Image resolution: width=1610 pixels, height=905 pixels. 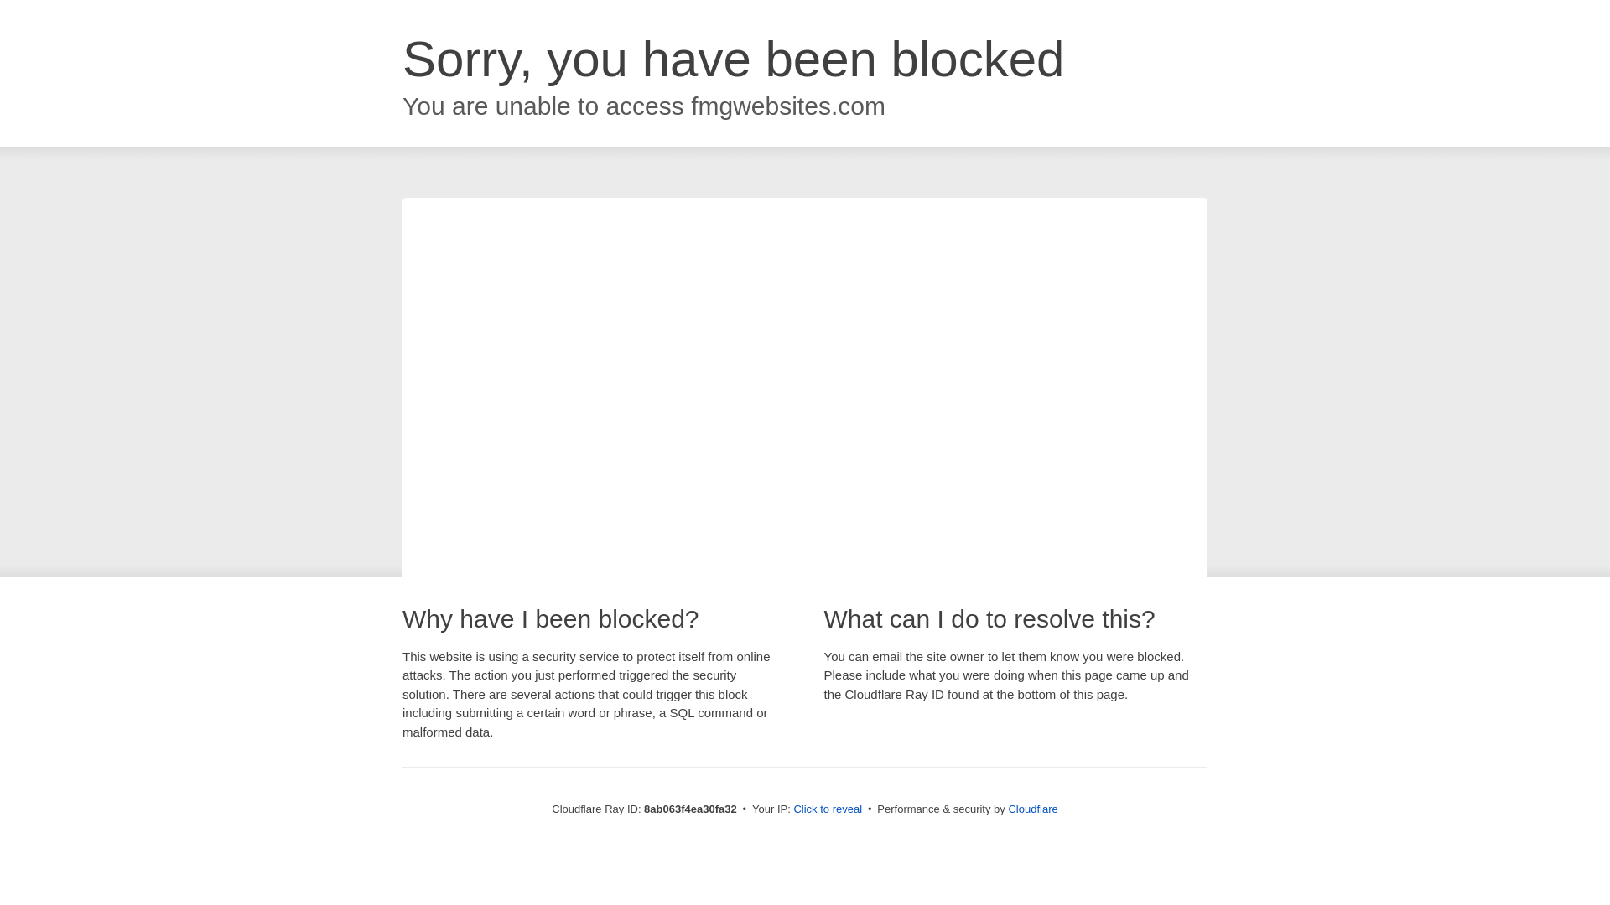 What do you see at coordinates (827, 809) in the screenshot?
I see `Click to reveal` at bounding box center [827, 809].